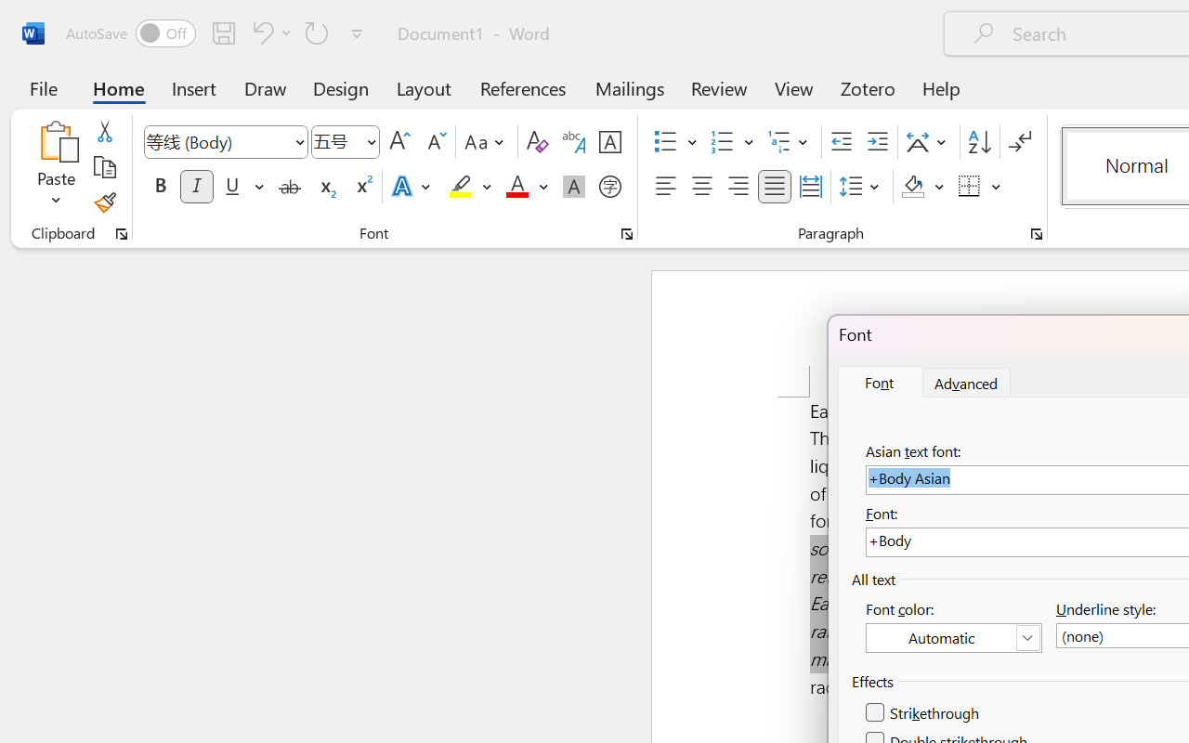 The height and width of the screenshot is (743, 1189). I want to click on Shading RGB(0, 0, 0), so click(912, 187).